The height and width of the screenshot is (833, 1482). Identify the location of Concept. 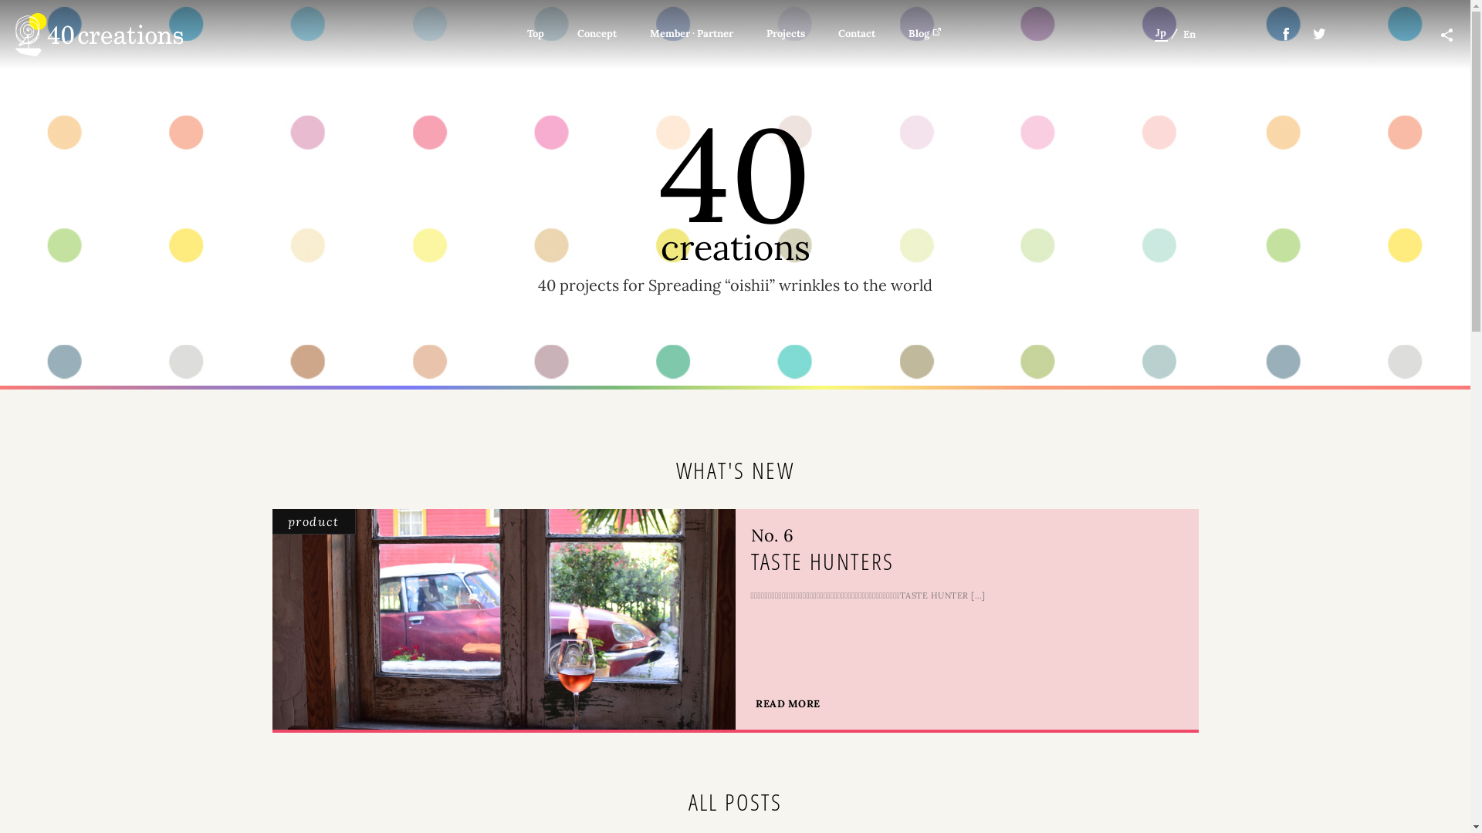
(597, 34).